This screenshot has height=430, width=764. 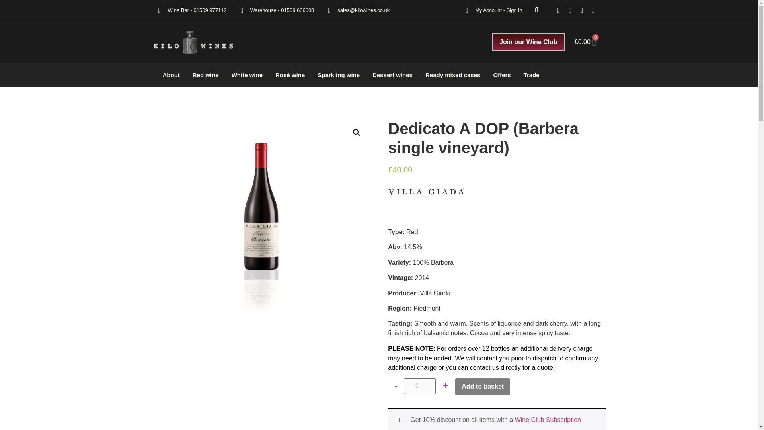 I want to click on Sparkling wine, so click(x=338, y=75).